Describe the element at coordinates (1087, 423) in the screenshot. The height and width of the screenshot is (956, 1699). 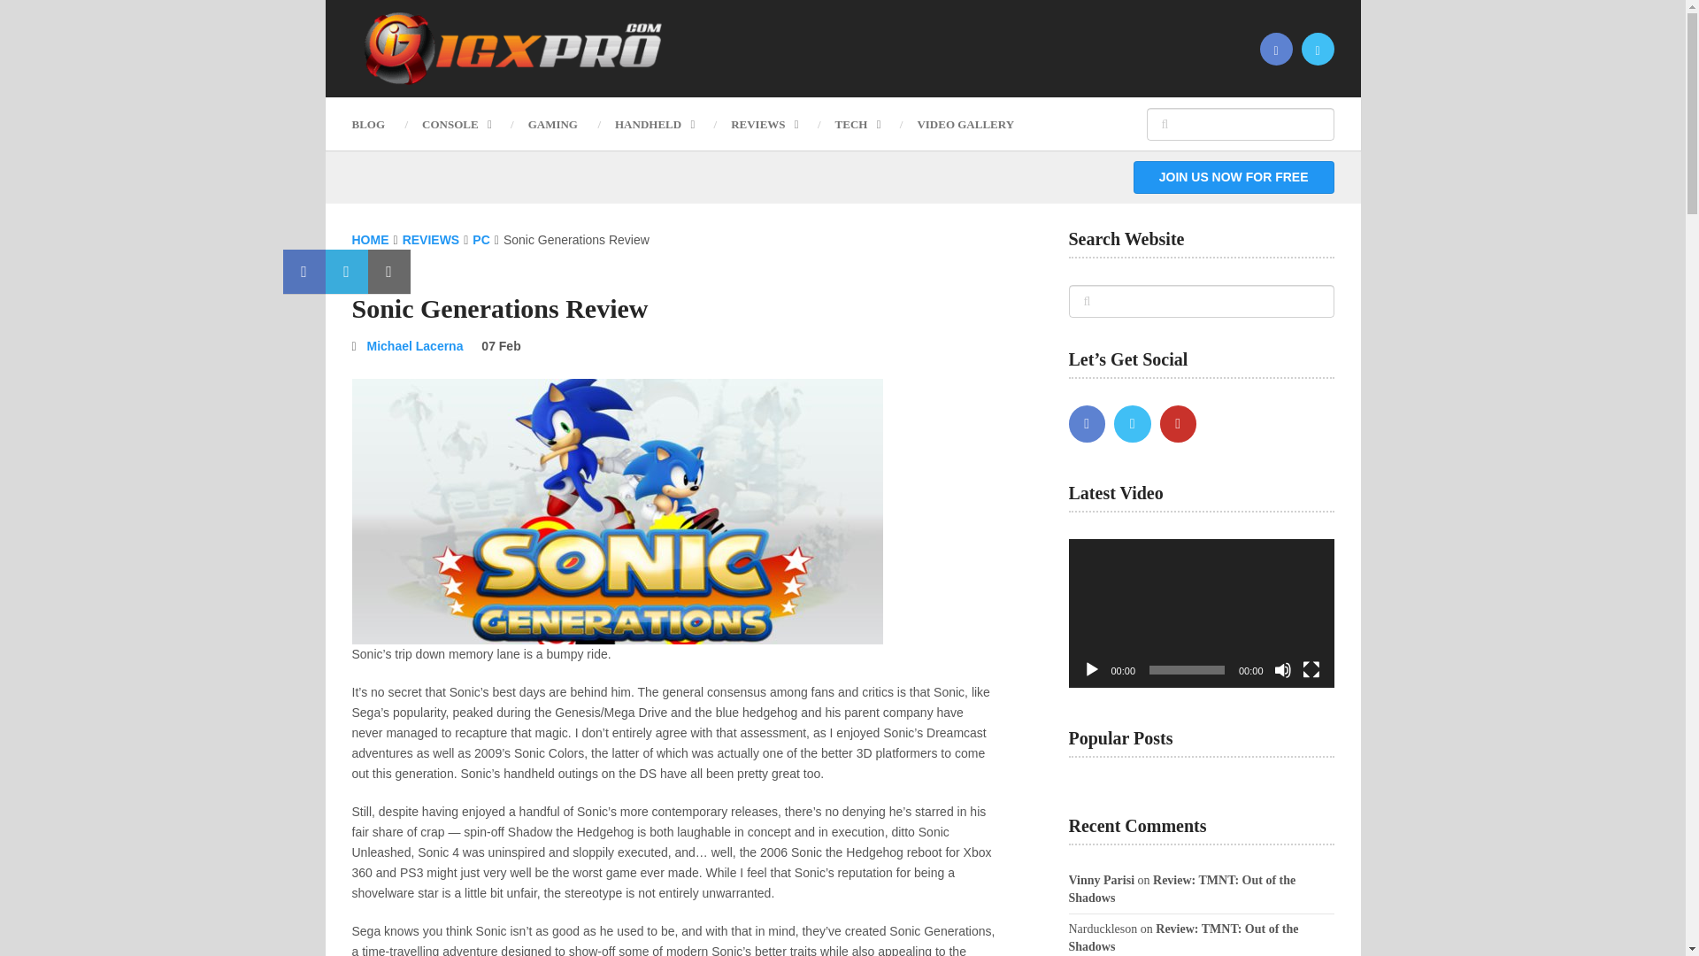
I see `Facebook` at that location.